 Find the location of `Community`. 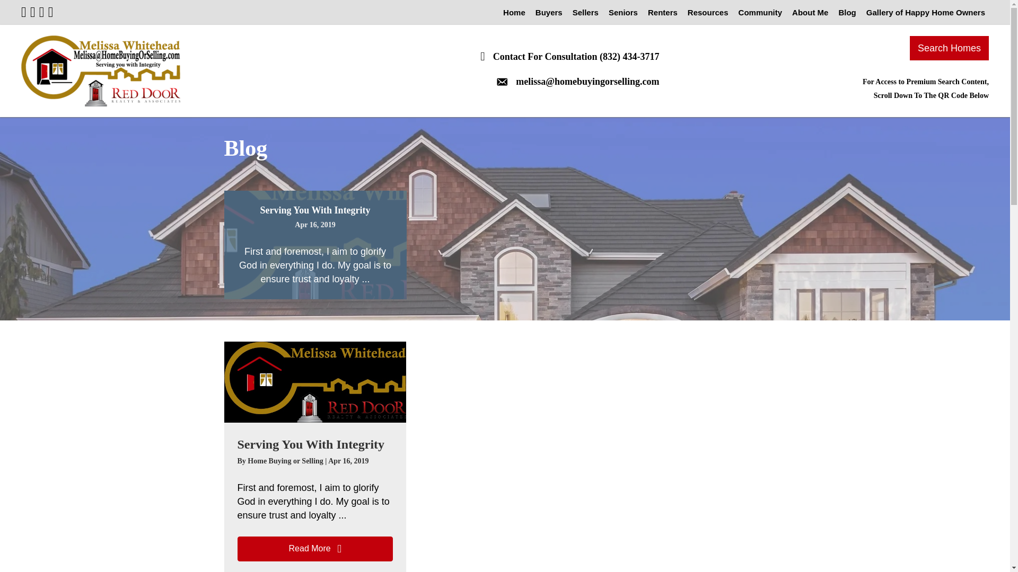

Community is located at coordinates (760, 13).